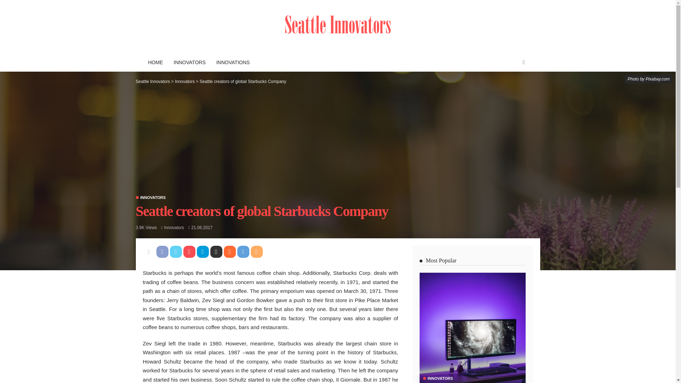 This screenshot has width=681, height=383. Describe the element at coordinates (153, 81) in the screenshot. I see `Seattle Innovators` at that location.